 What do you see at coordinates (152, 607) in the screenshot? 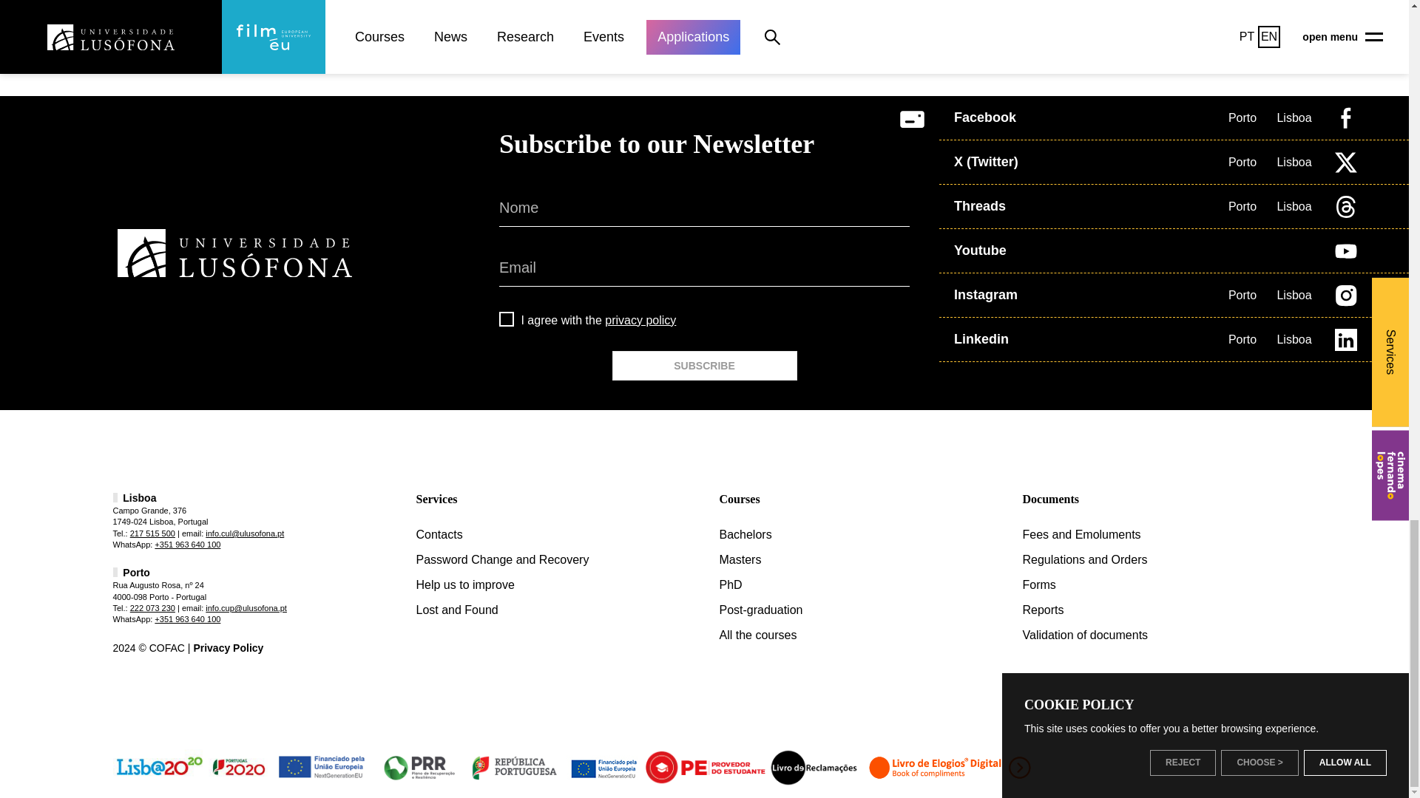
I see `Custo da chamada para rede fixa nacional` at bounding box center [152, 607].